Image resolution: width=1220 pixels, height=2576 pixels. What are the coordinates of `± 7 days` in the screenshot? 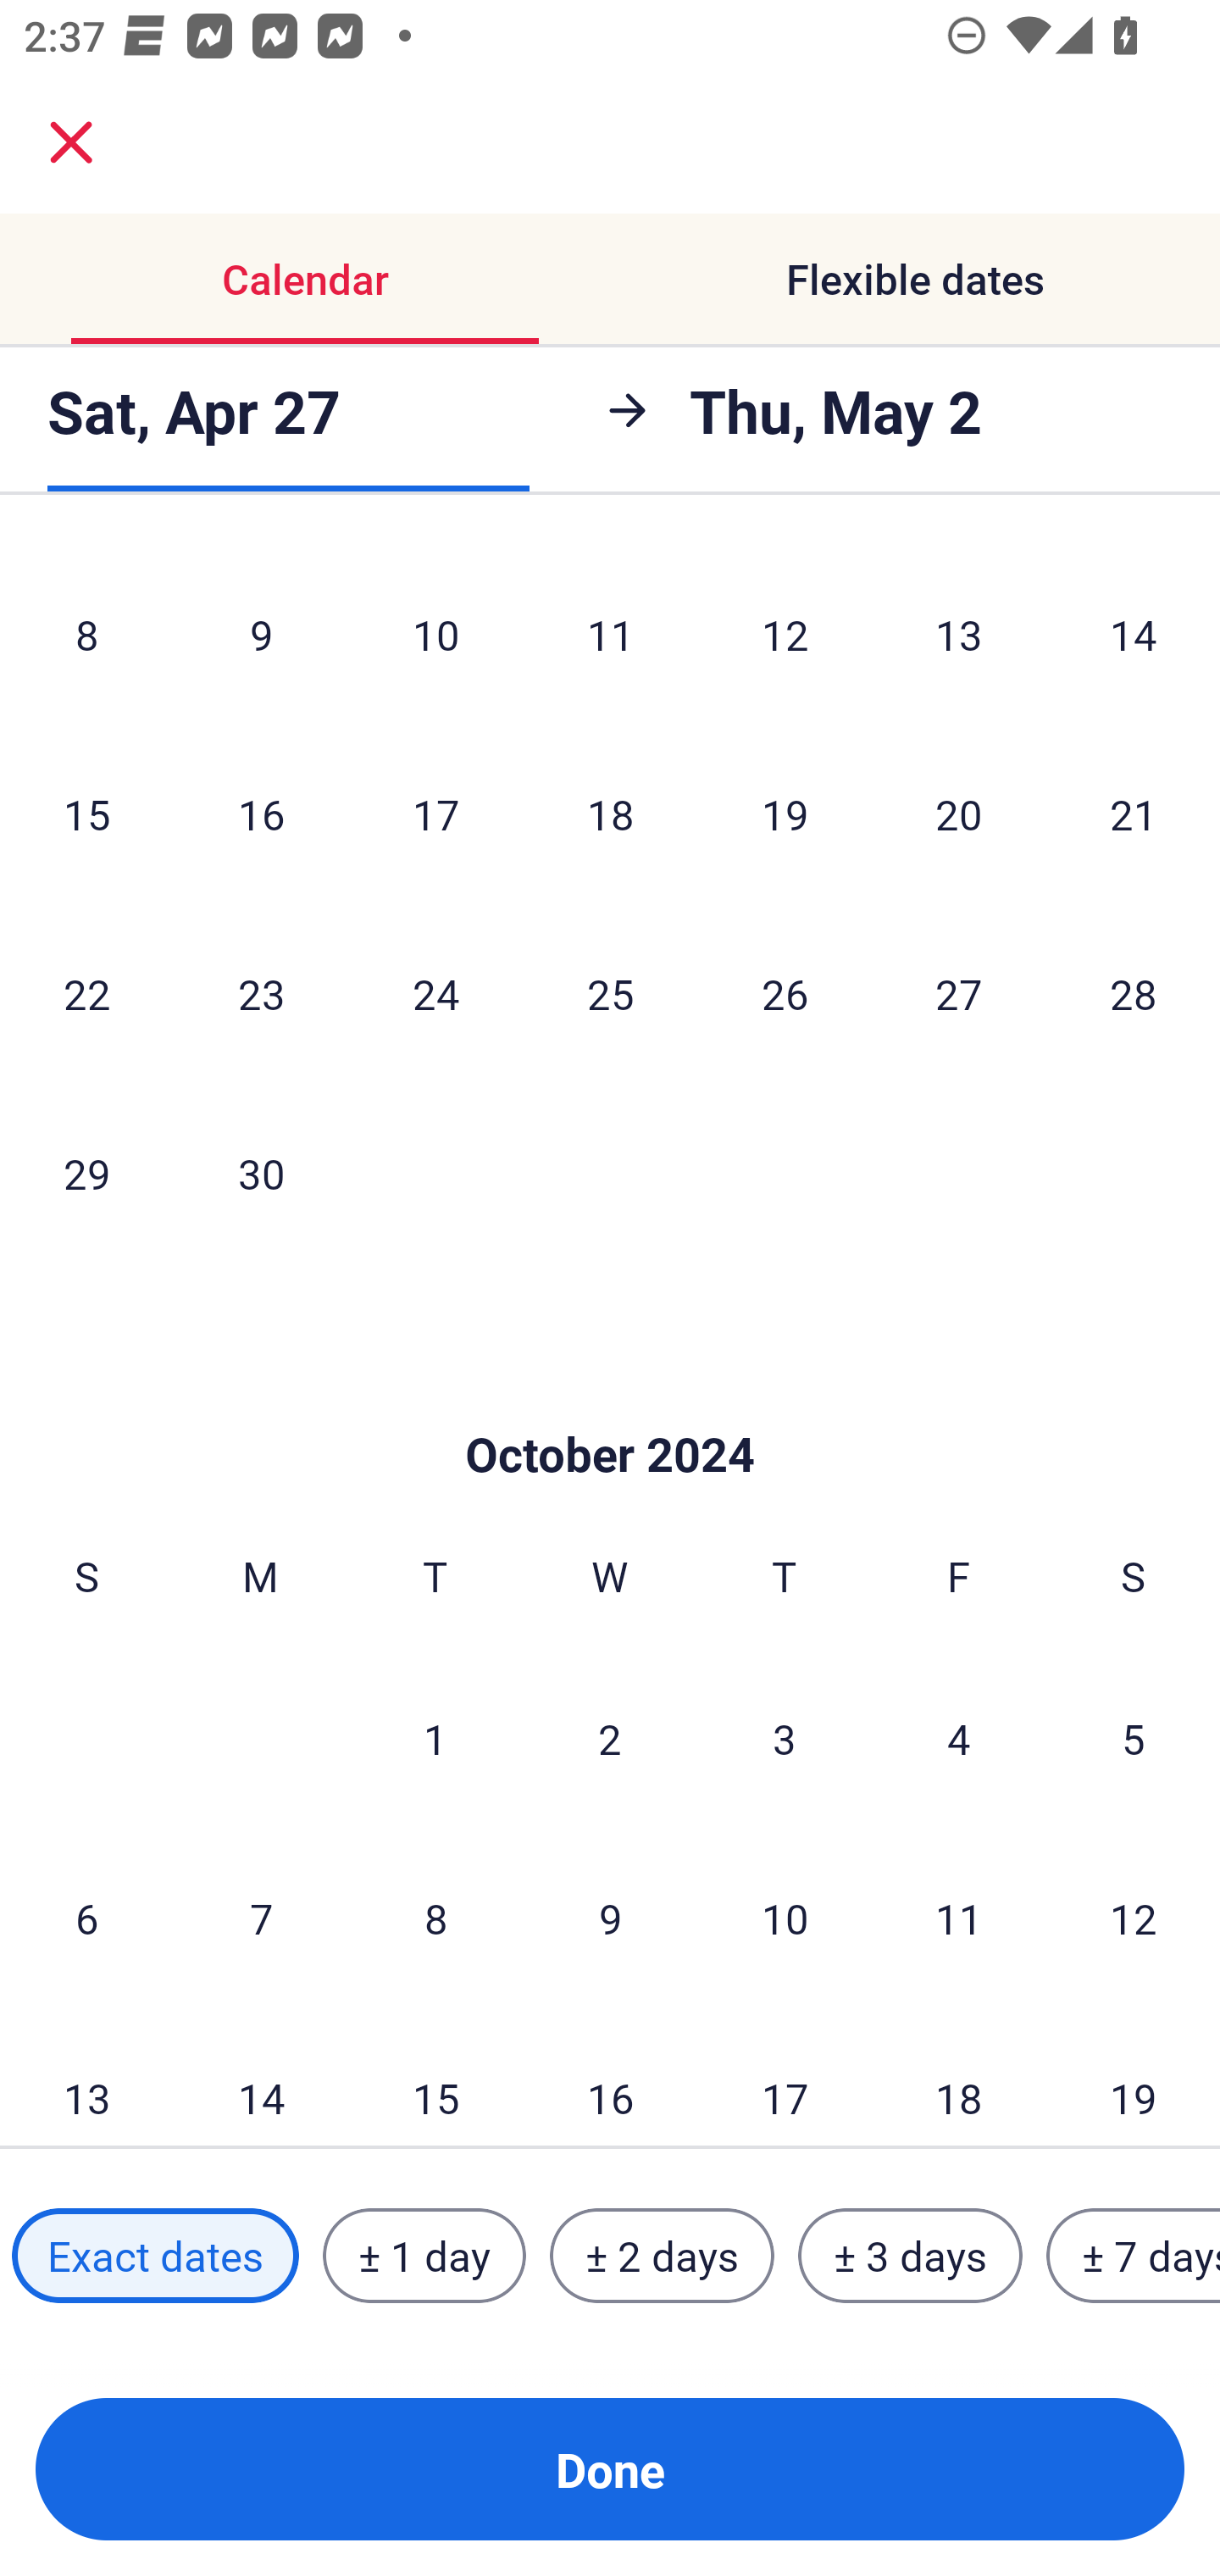 It's located at (1134, 2255).